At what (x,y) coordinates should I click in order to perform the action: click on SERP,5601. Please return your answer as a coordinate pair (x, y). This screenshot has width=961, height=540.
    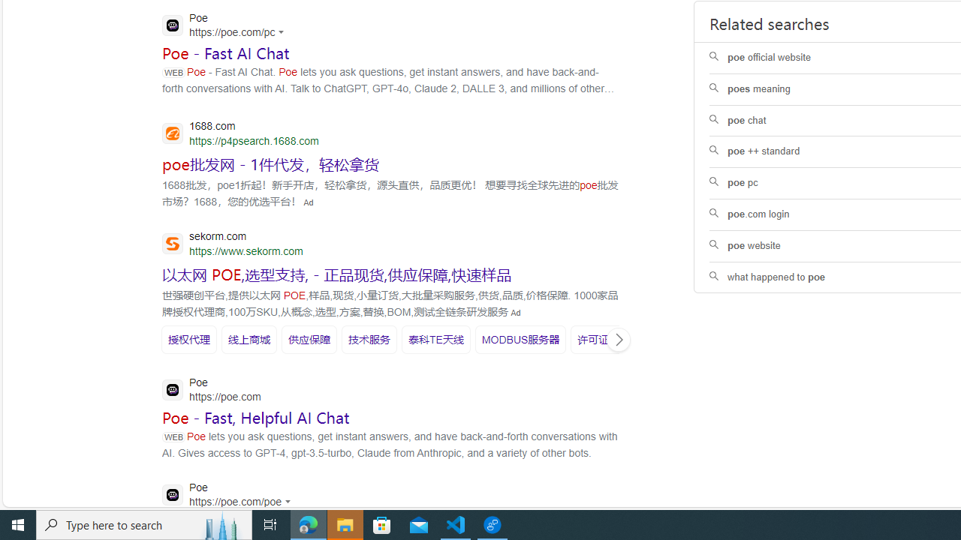
    Looking at the image, I should click on (604, 339).